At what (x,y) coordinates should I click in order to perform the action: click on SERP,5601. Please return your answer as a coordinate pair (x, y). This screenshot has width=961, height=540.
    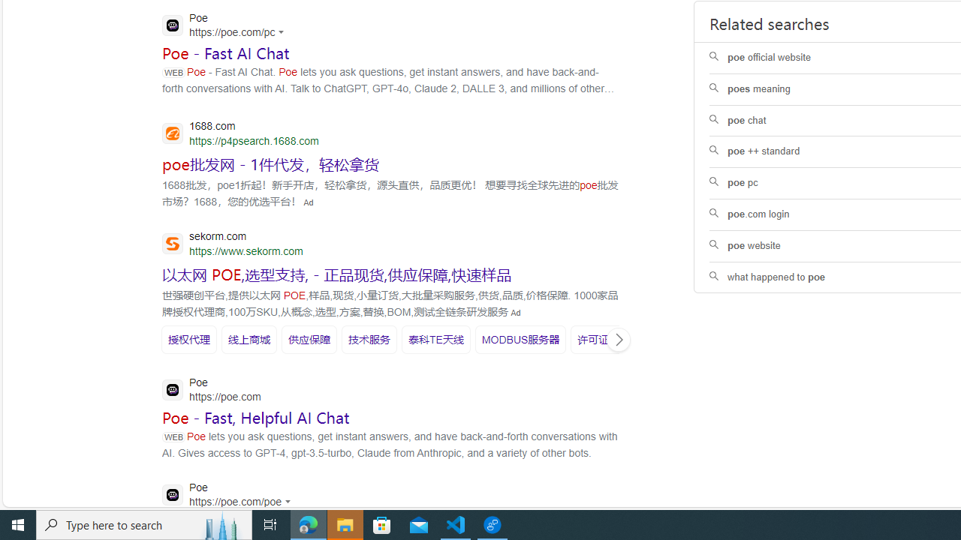
    Looking at the image, I should click on (604, 339).